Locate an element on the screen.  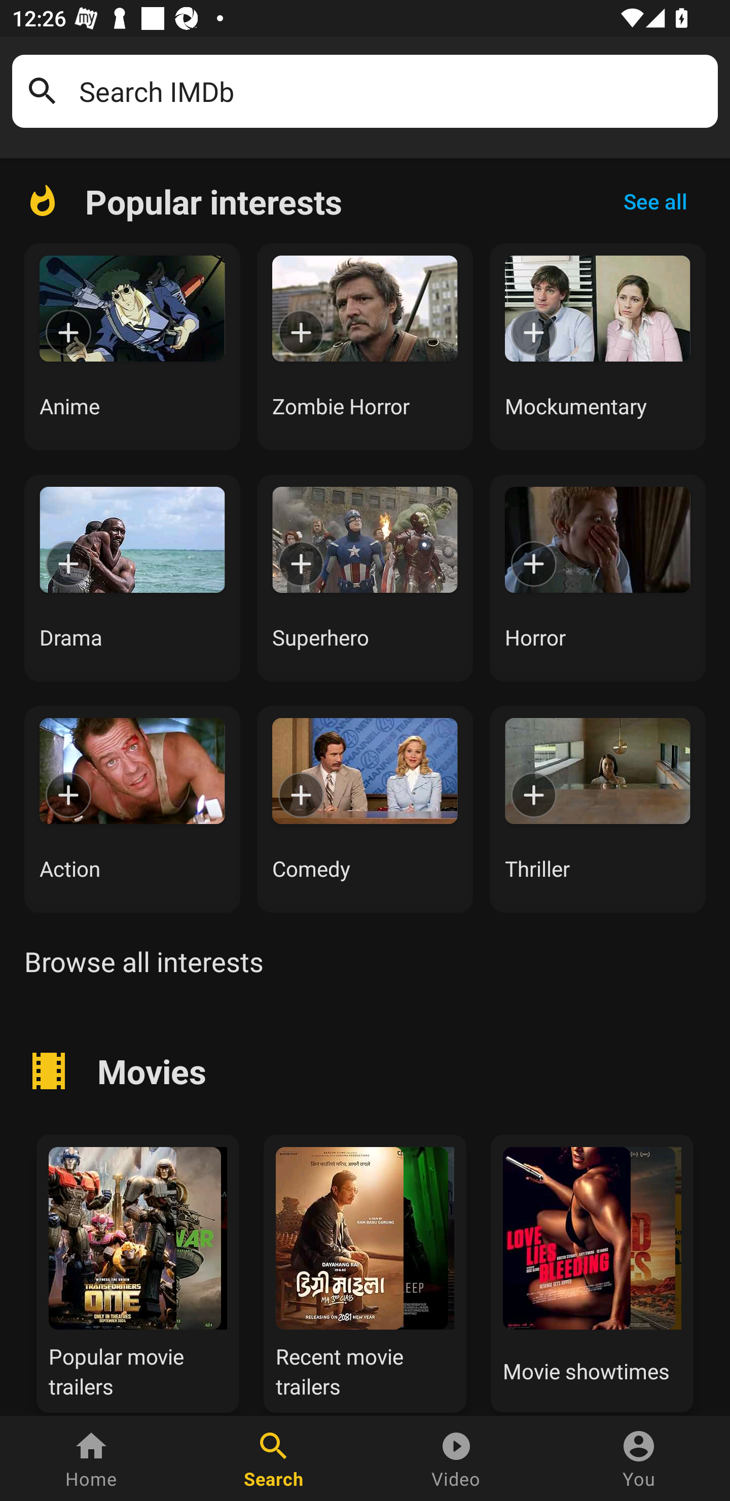
Video is located at coordinates (456, 1458).